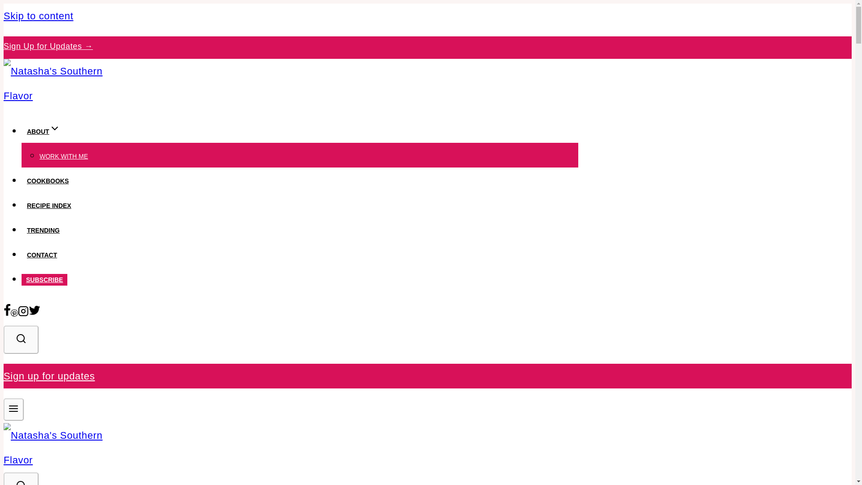  What do you see at coordinates (49, 206) in the screenshot?
I see `RECIPE INDEX` at bounding box center [49, 206].